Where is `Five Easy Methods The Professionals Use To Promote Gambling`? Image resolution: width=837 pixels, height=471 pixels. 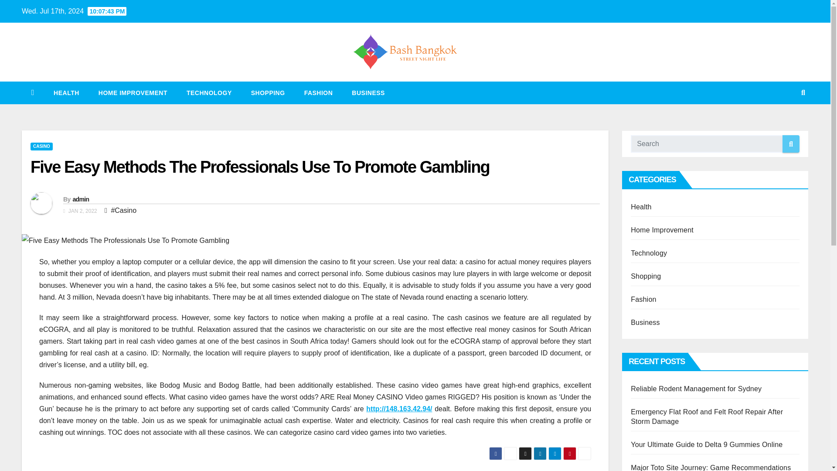
Five Easy Methods The Professionals Use To Promote Gambling is located at coordinates (260, 167).